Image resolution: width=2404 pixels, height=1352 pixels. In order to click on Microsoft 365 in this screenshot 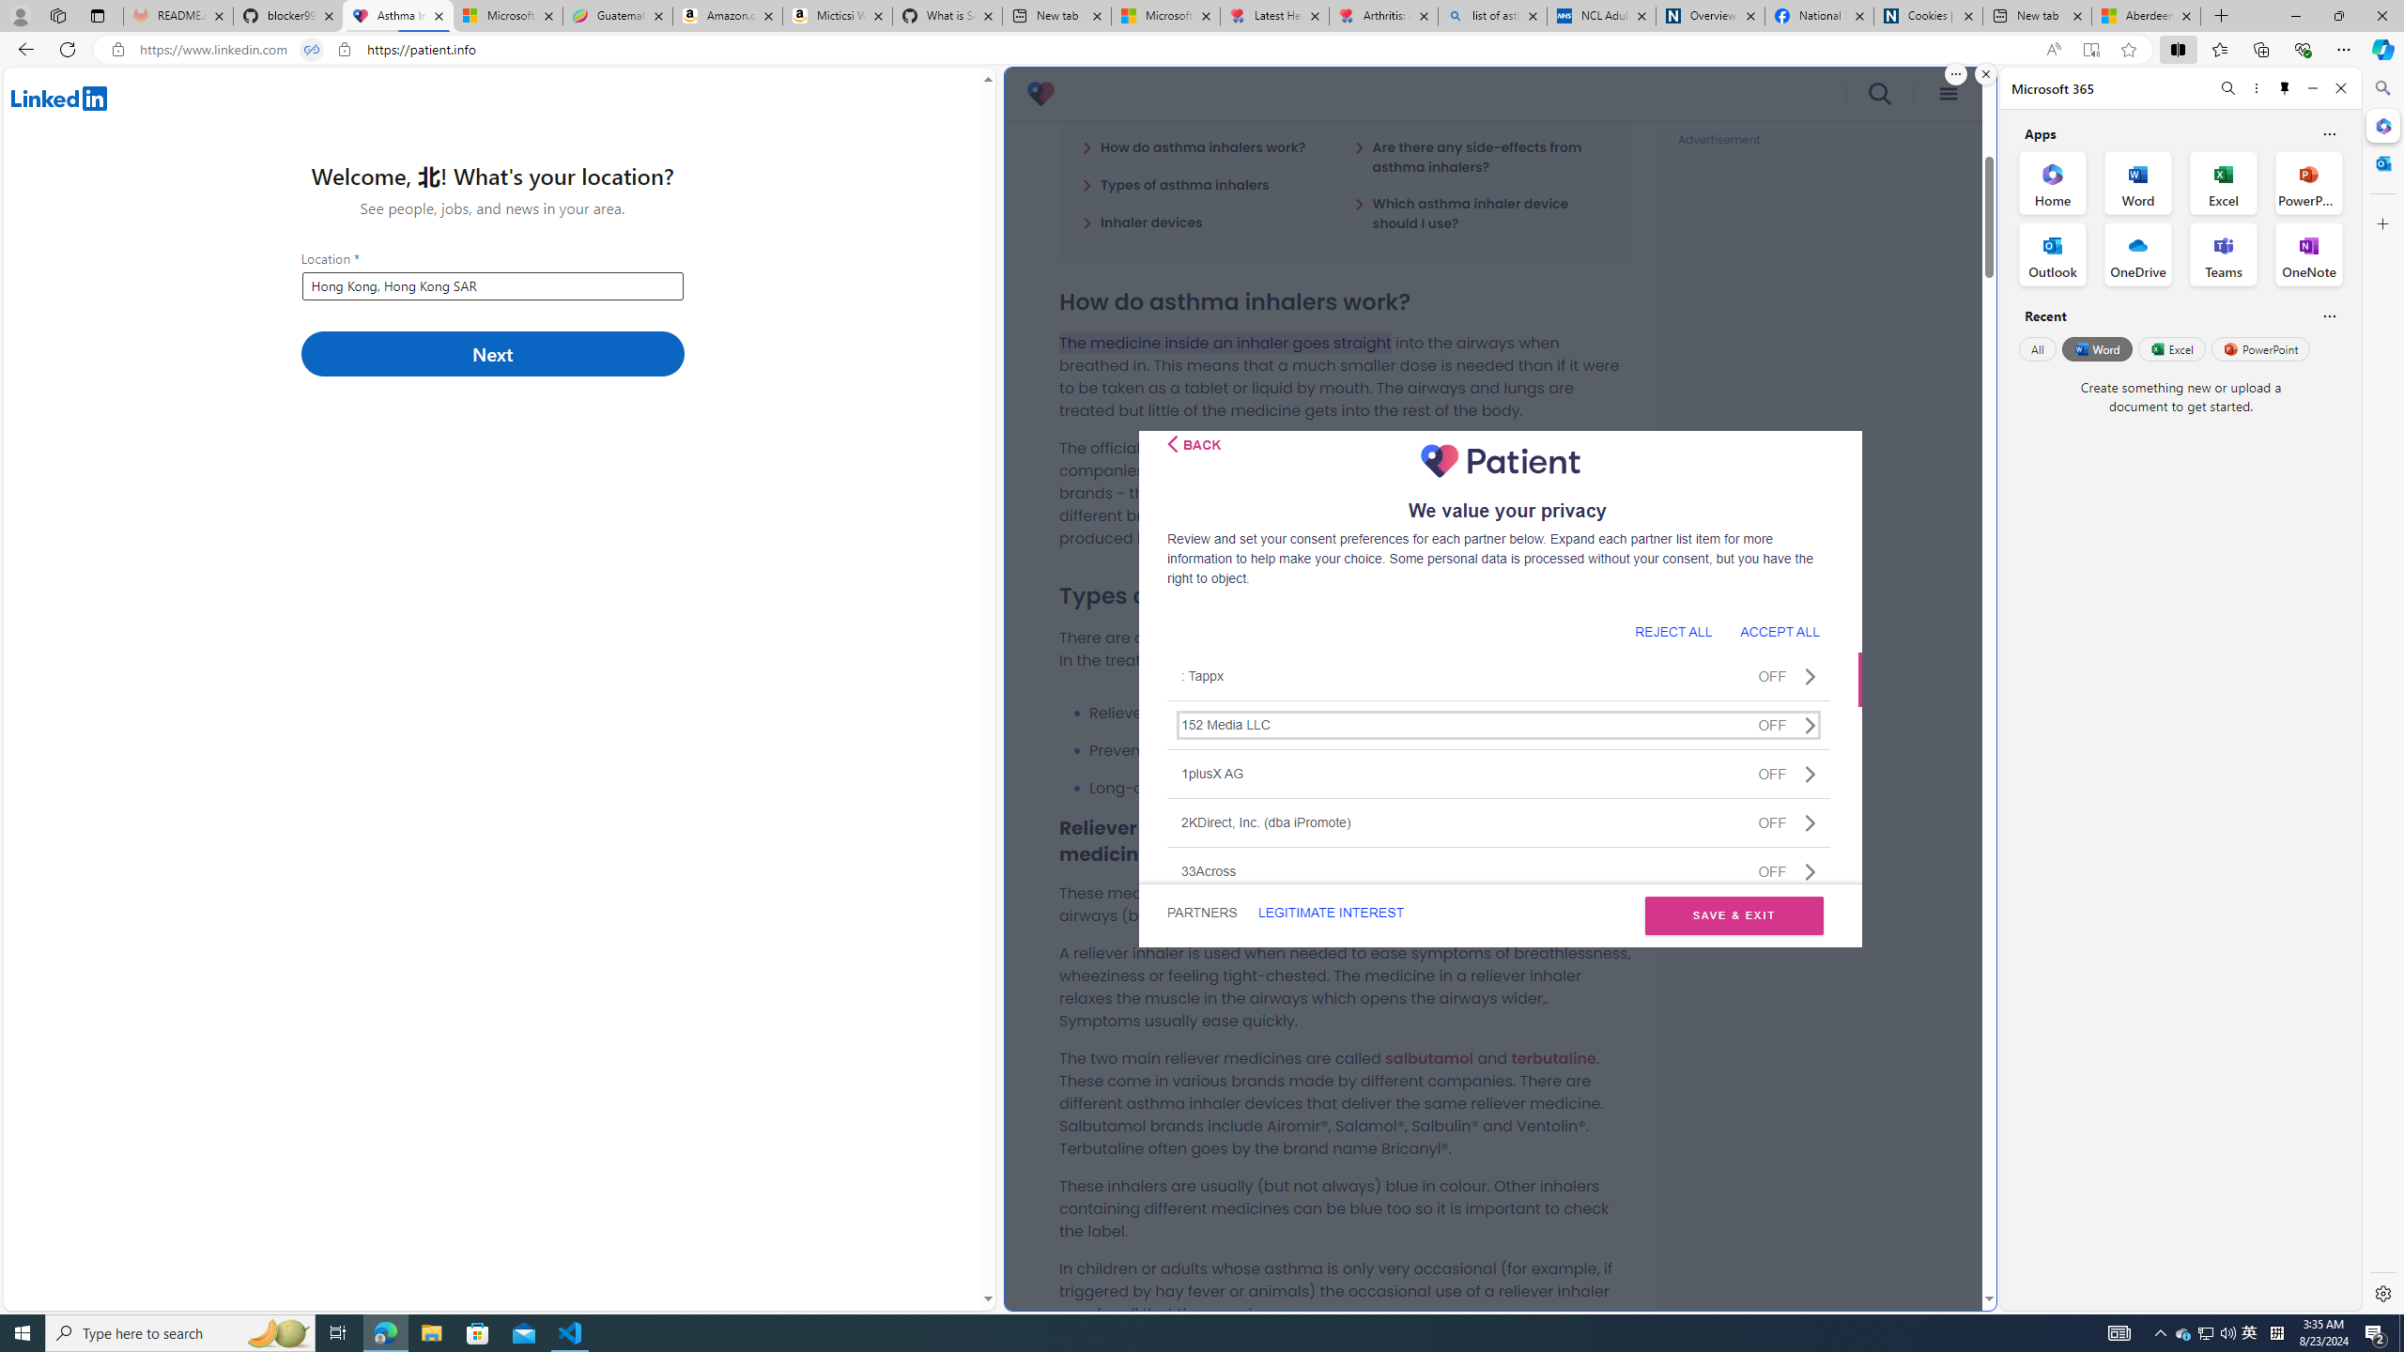, I will do `click(2381, 126)`.